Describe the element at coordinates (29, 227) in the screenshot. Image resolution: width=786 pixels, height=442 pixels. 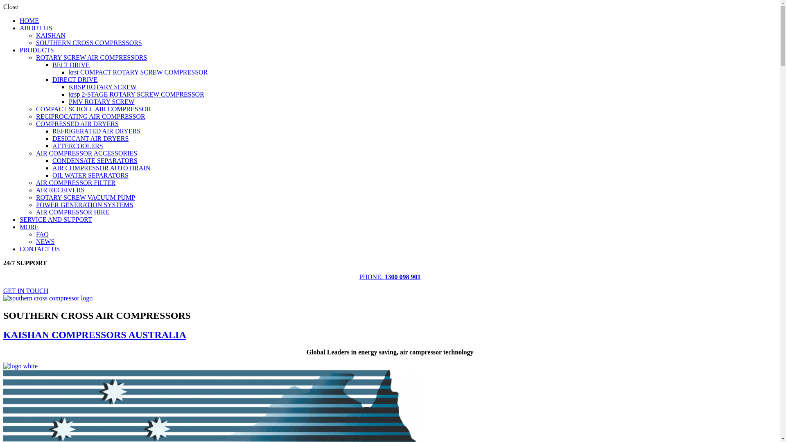
I see `MORE` at that location.